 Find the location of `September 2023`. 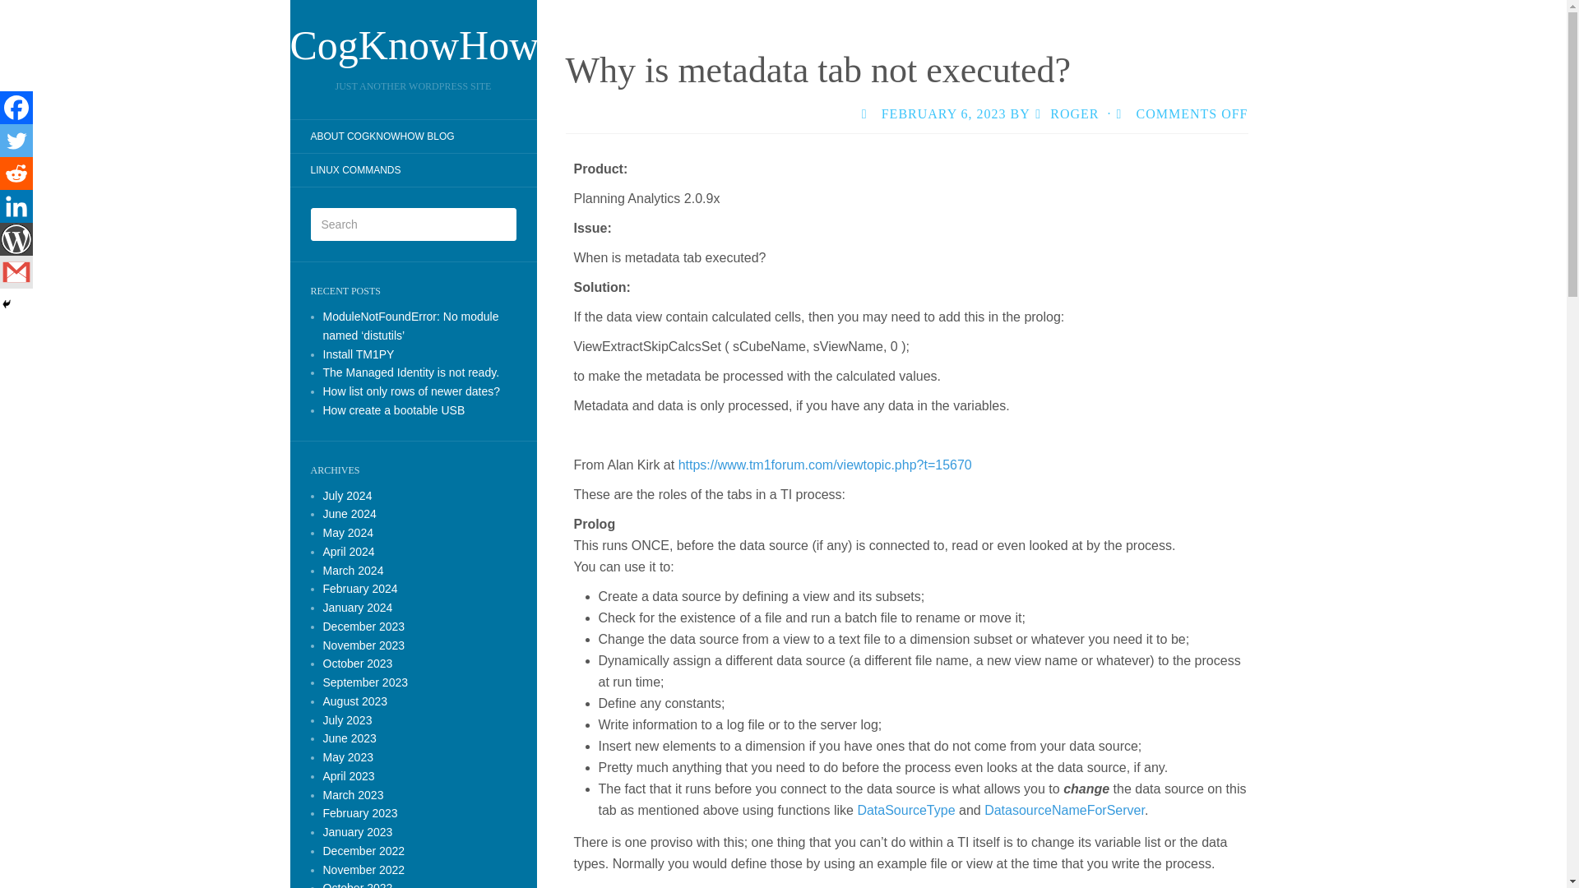

September 2023 is located at coordinates (364, 682).